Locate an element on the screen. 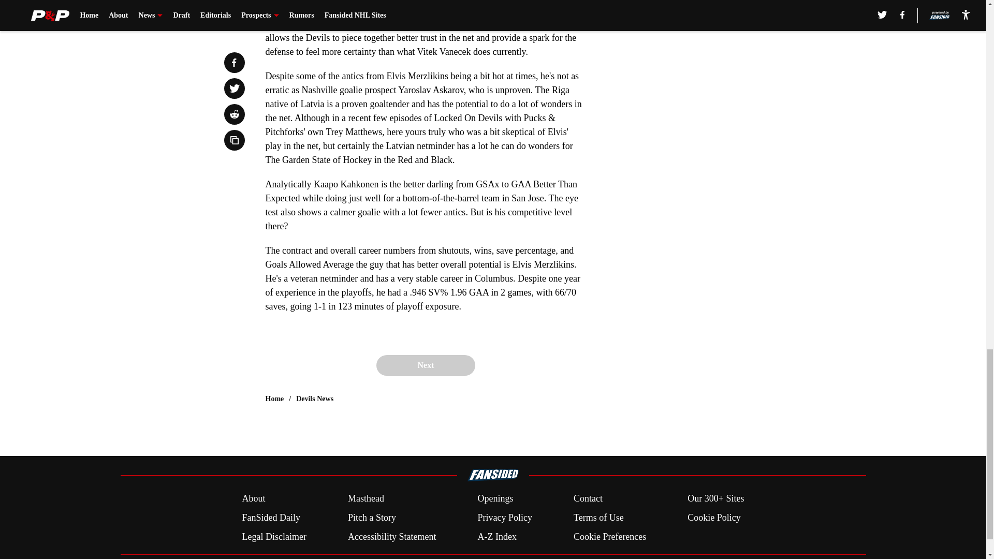 Image resolution: width=994 pixels, height=559 pixels. Home is located at coordinates (274, 399).